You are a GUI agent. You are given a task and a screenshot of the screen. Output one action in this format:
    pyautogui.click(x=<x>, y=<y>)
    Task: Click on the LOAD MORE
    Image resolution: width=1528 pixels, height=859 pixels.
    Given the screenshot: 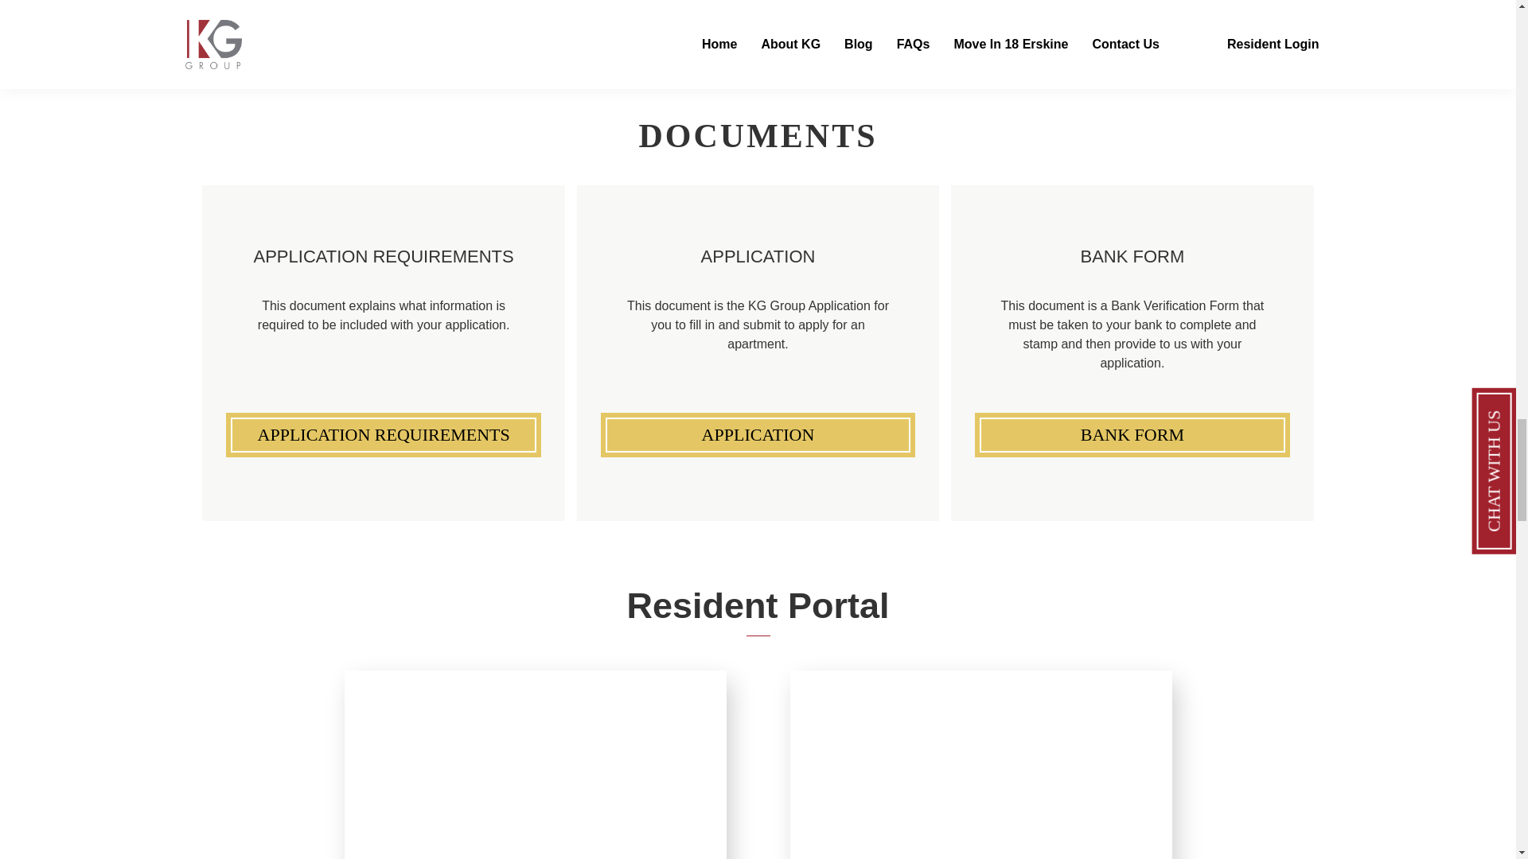 What is the action you would take?
    pyautogui.click(x=758, y=6)
    